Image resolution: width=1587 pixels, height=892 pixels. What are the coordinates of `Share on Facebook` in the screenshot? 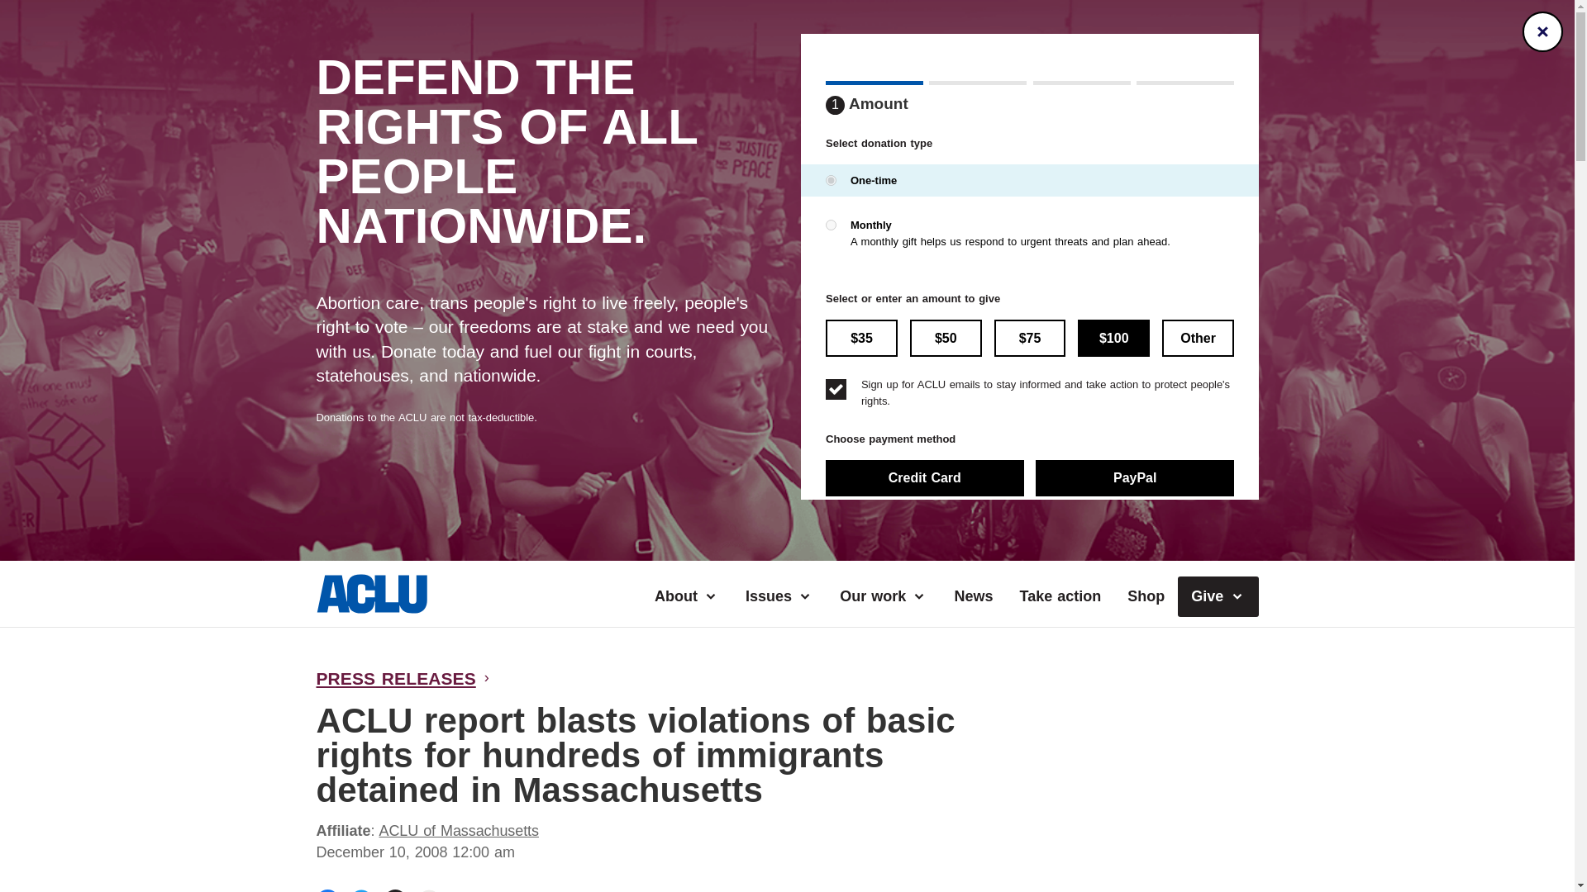 It's located at (326, 890).